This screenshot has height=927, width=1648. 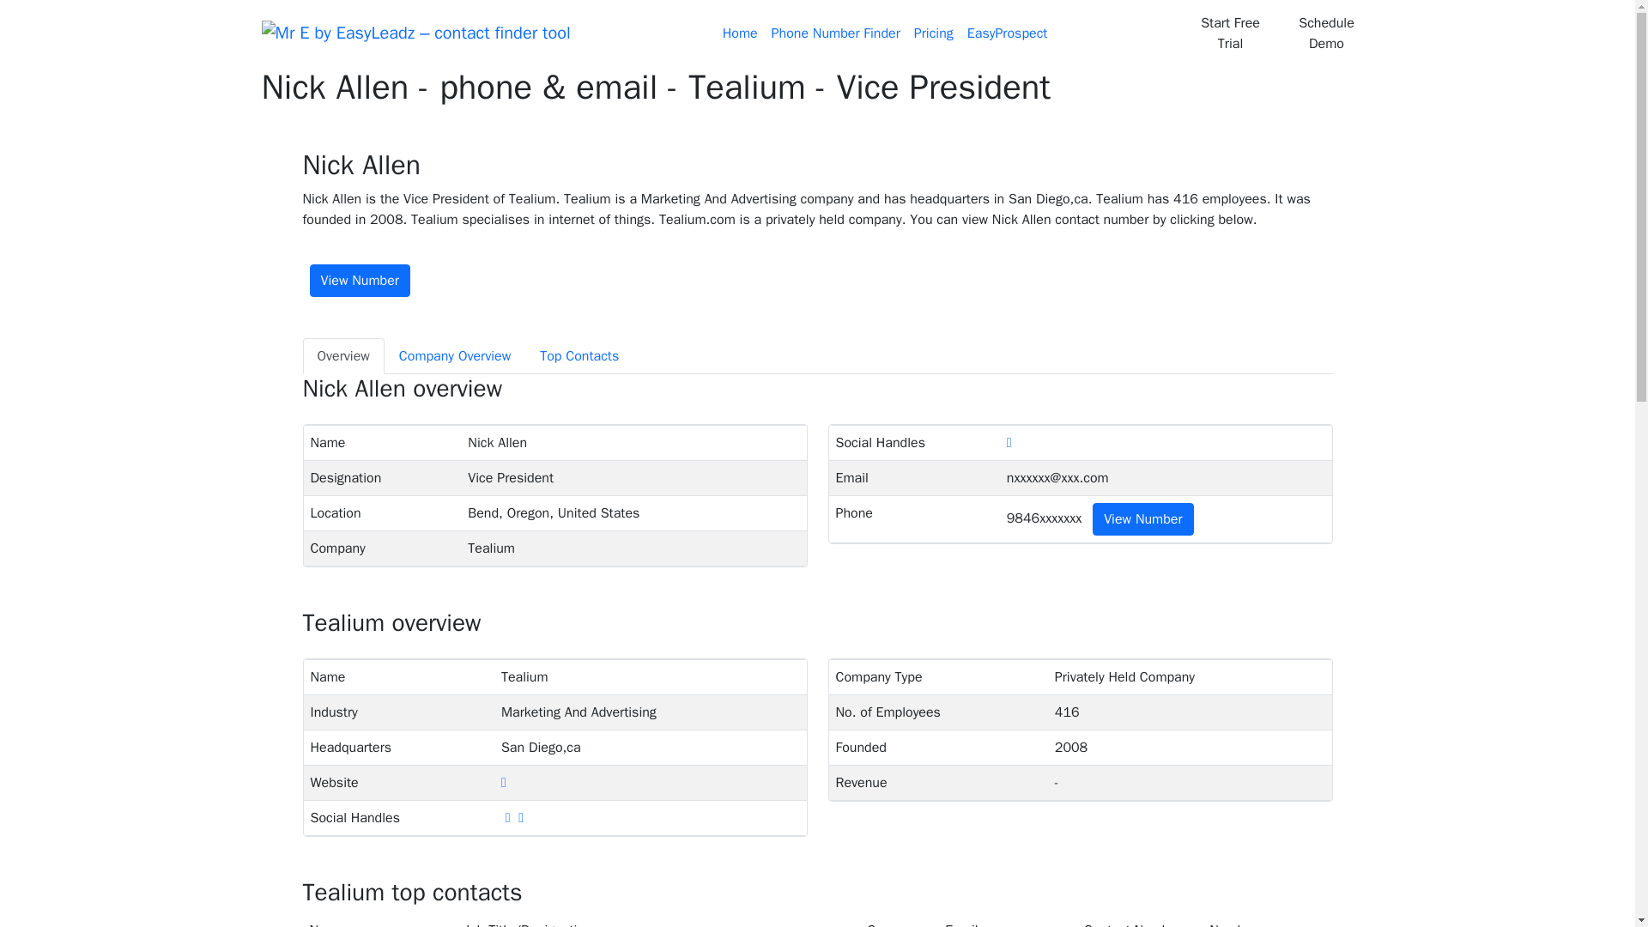 What do you see at coordinates (1008, 33) in the screenshot?
I see `EasyProspect` at bounding box center [1008, 33].